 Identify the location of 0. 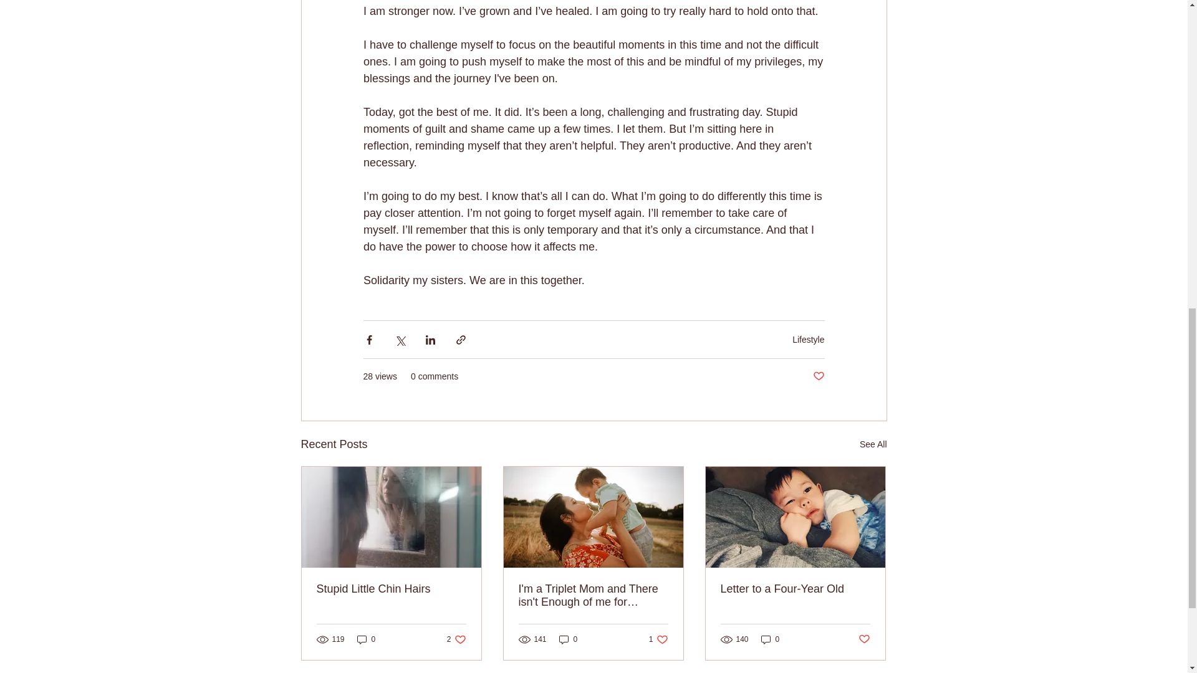
(771, 639).